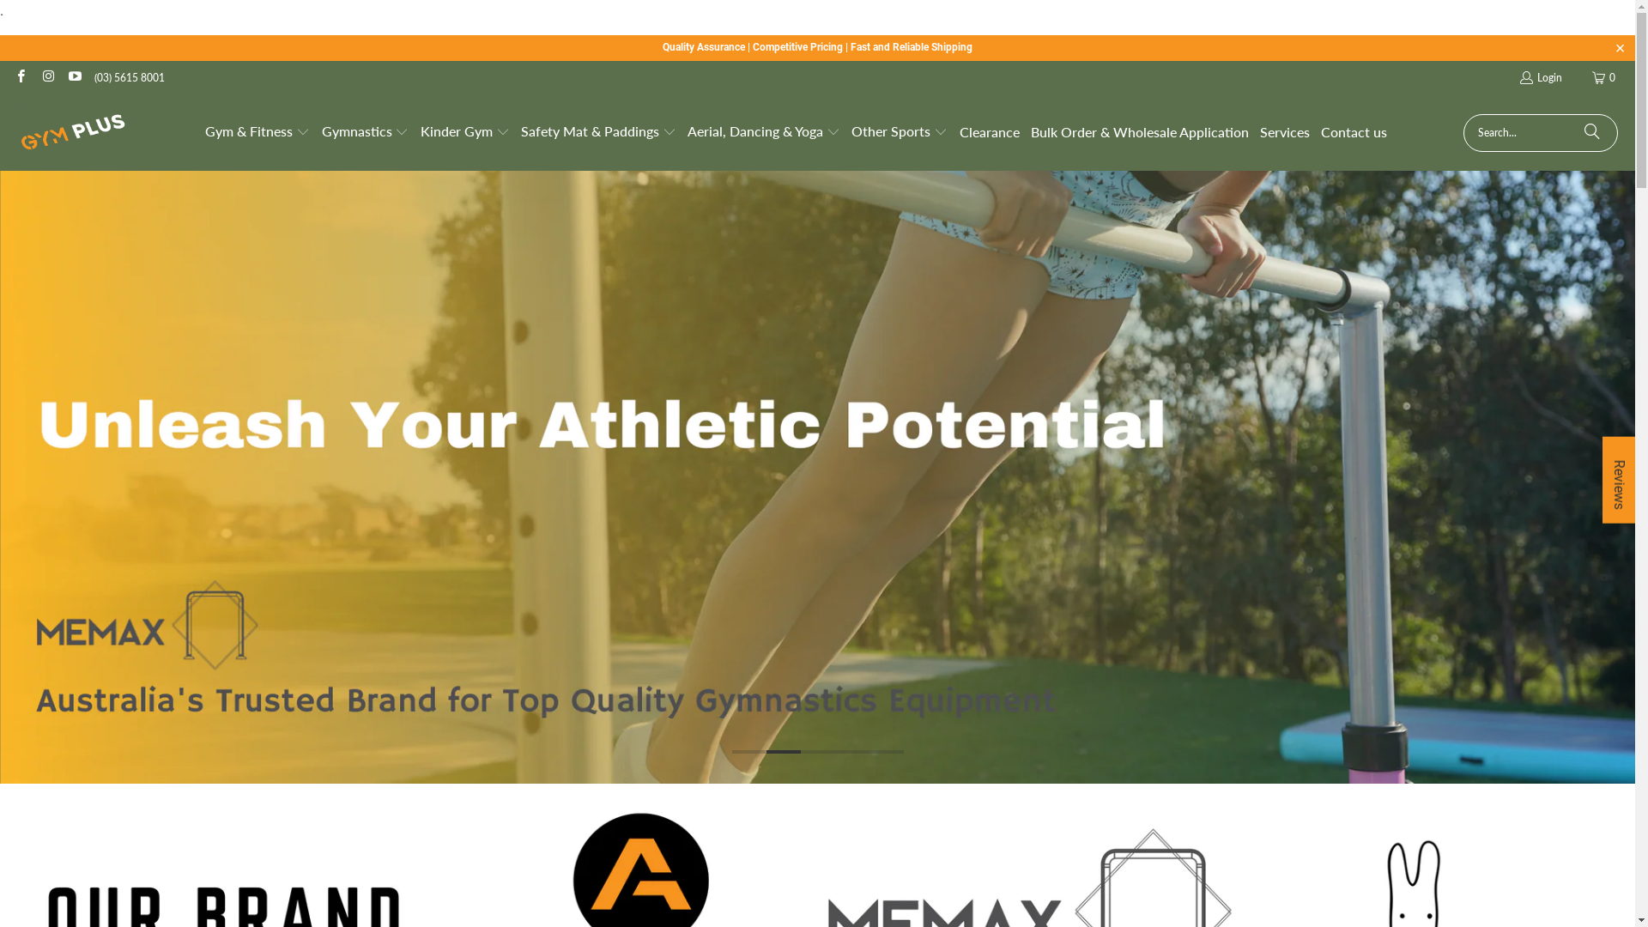  I want to click on Gym Plus on Facebook, so click(21, 77).